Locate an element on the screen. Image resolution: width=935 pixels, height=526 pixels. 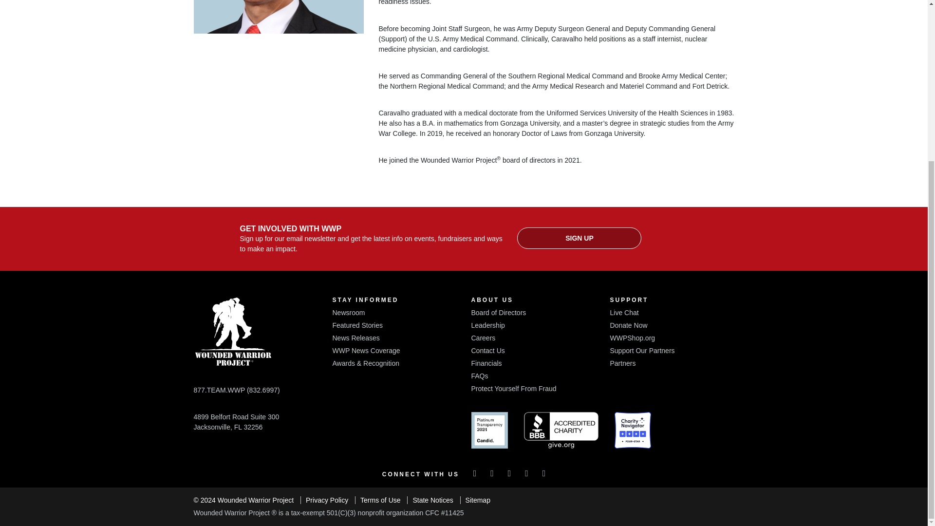
Support Our Partners is located at coordinates (642, 350).